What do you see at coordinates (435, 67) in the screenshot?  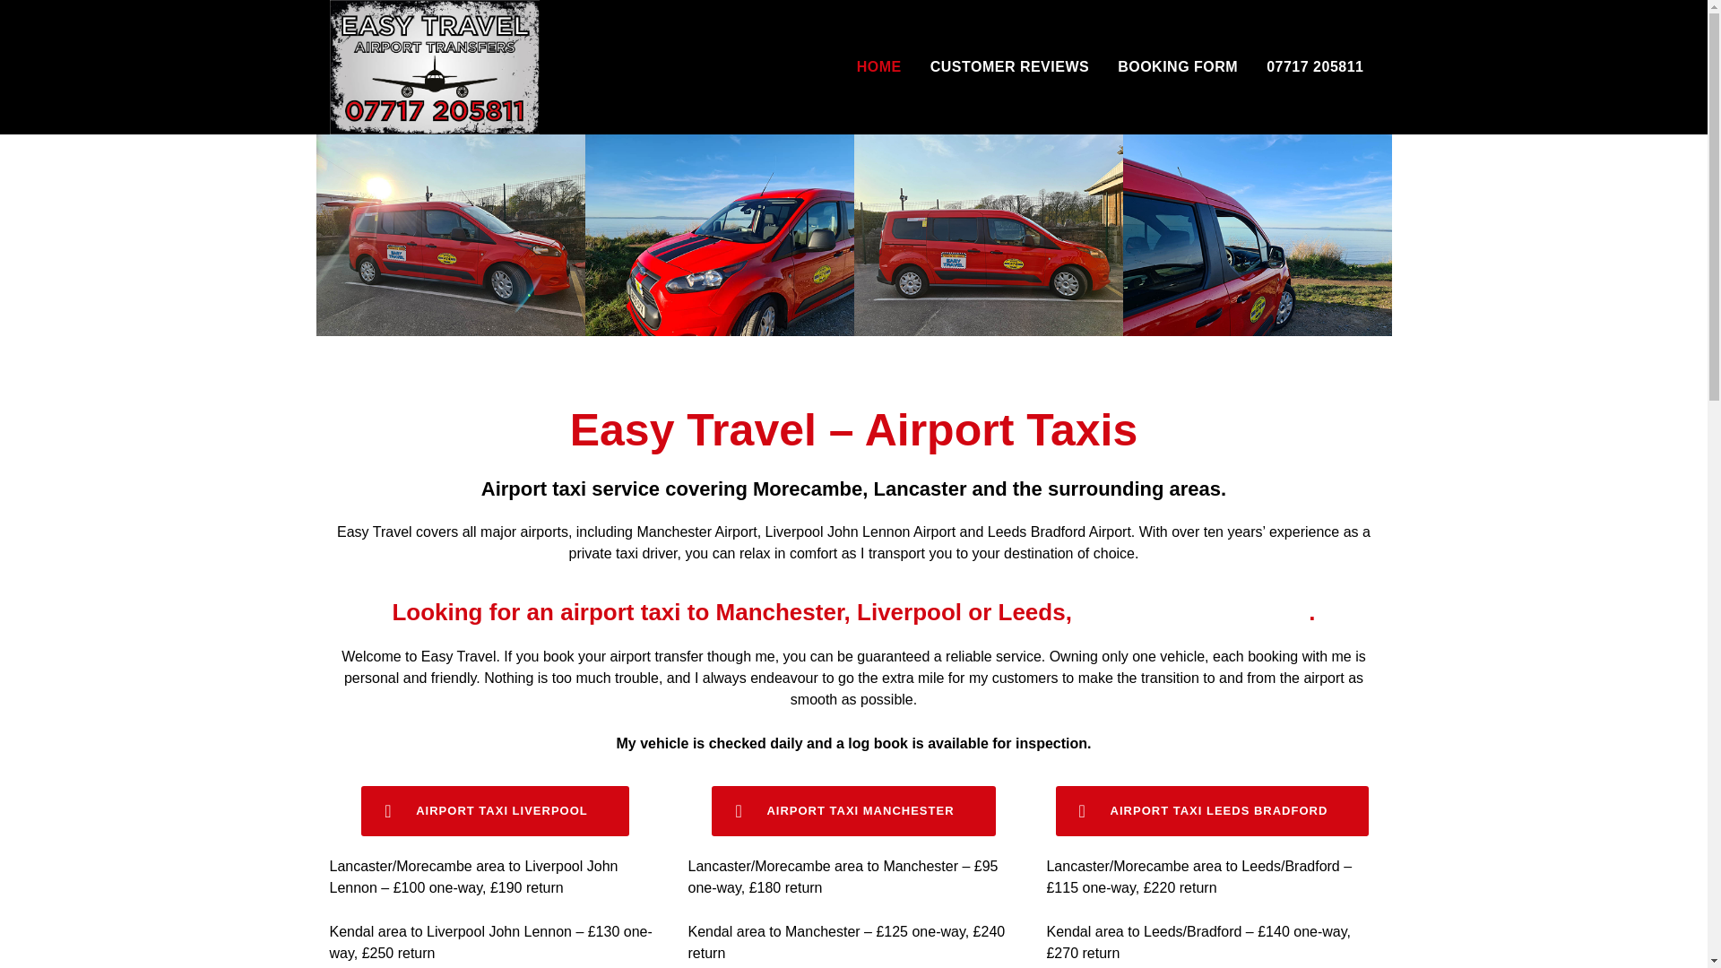 I see `Easy Travel Airport Taxis Lancaster` at bounding box center [435, 67].